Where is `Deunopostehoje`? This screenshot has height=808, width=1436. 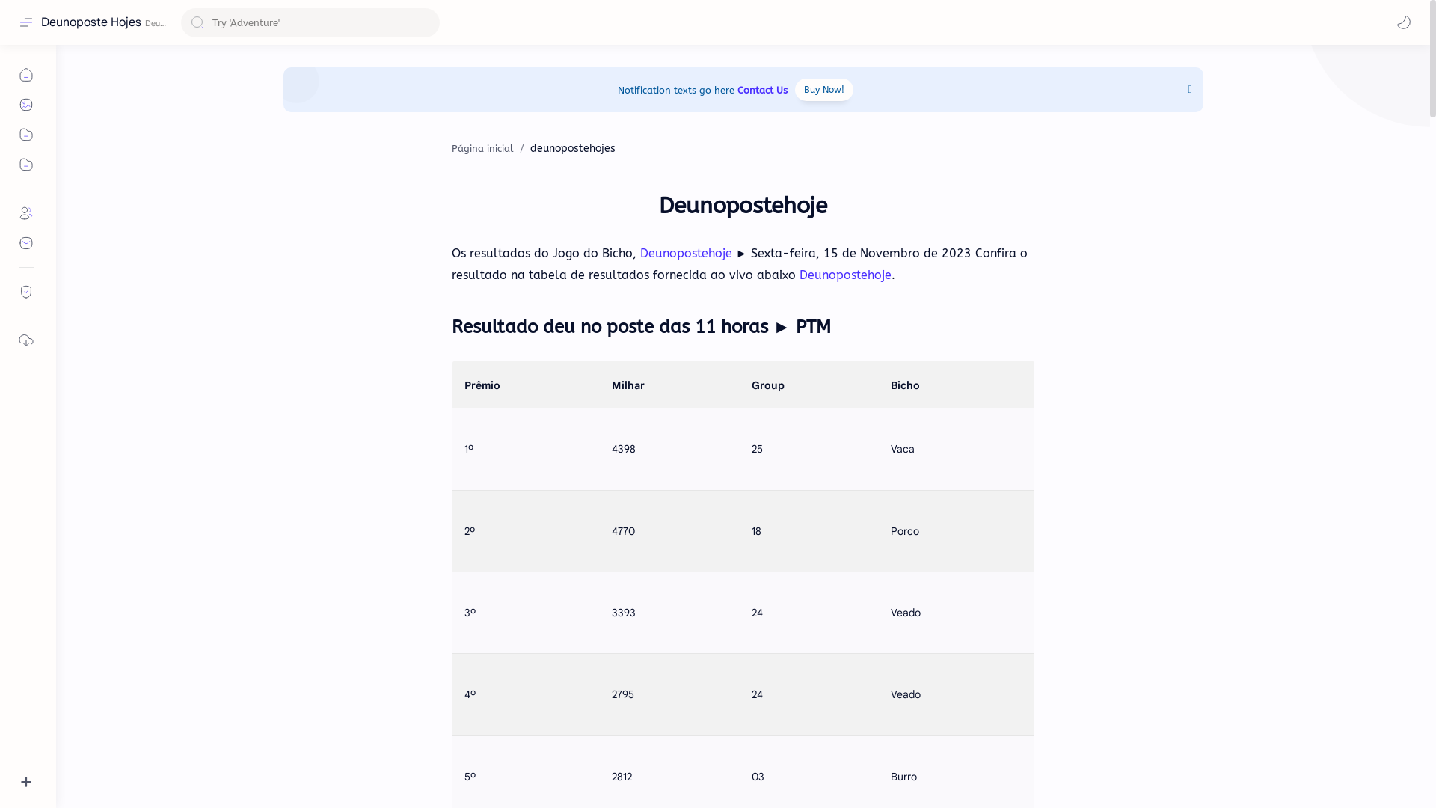
Deunopostehoje is located at coordinates (687, 253).